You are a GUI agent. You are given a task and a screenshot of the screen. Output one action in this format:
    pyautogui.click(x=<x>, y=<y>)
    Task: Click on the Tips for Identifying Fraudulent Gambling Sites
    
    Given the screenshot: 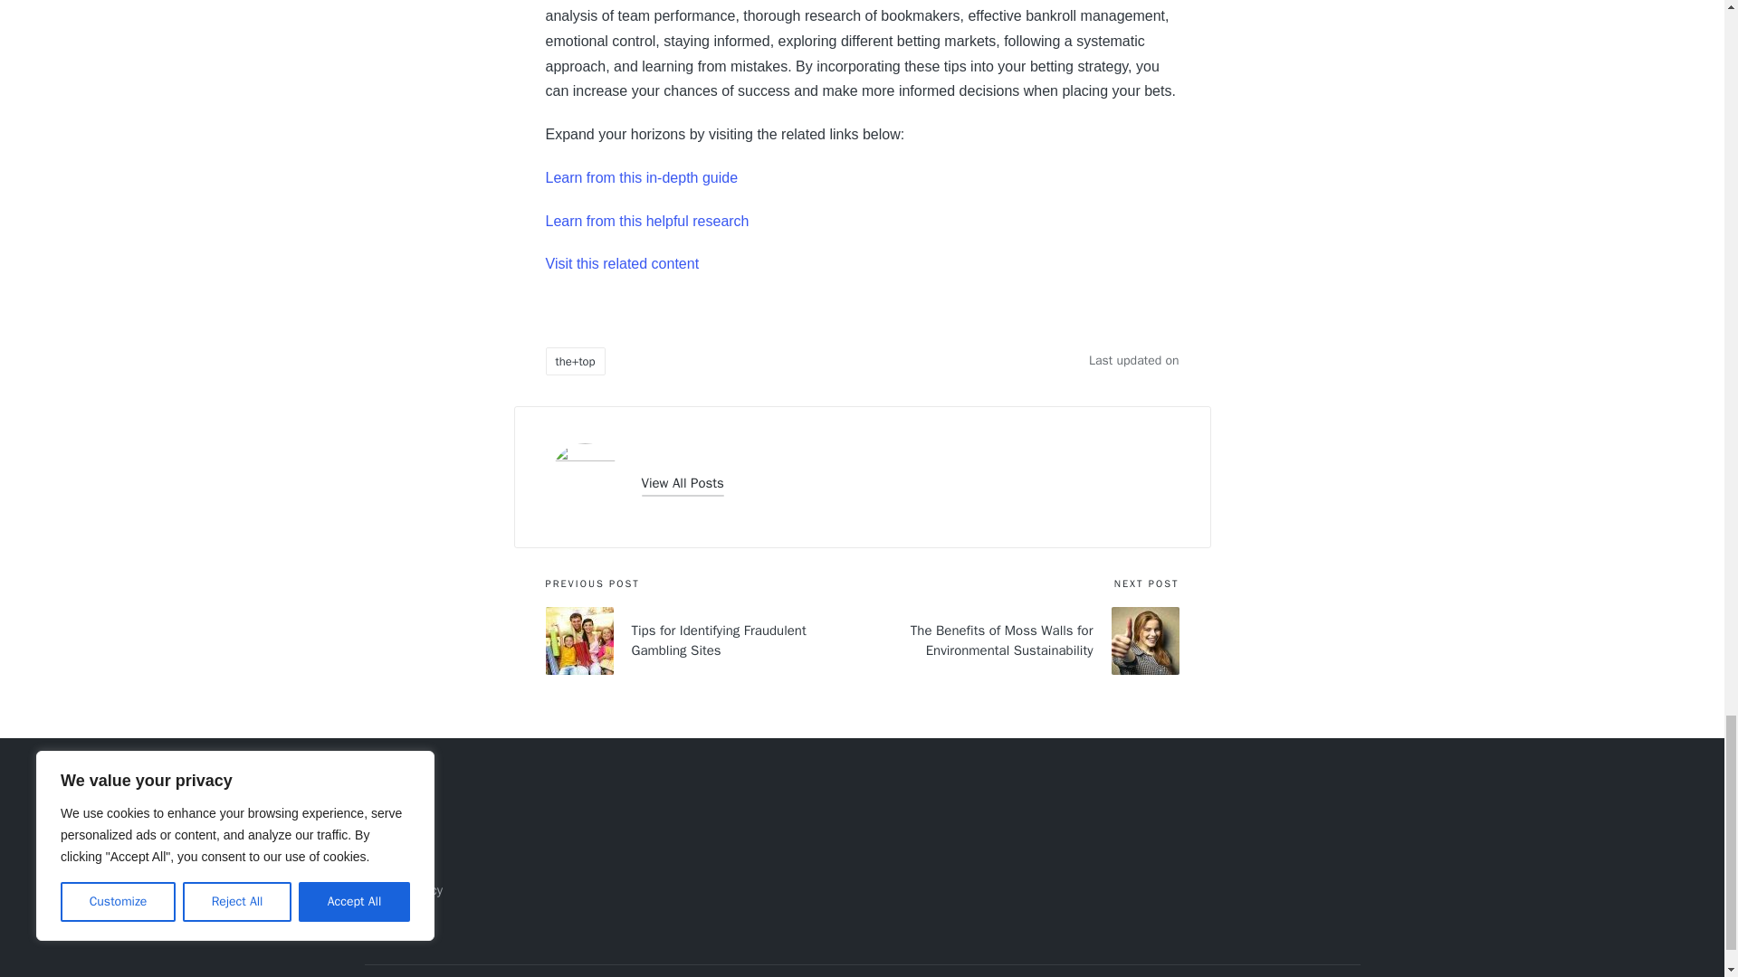 What is the action you would take?
    pyautogui.click(x=703, y=640)
    